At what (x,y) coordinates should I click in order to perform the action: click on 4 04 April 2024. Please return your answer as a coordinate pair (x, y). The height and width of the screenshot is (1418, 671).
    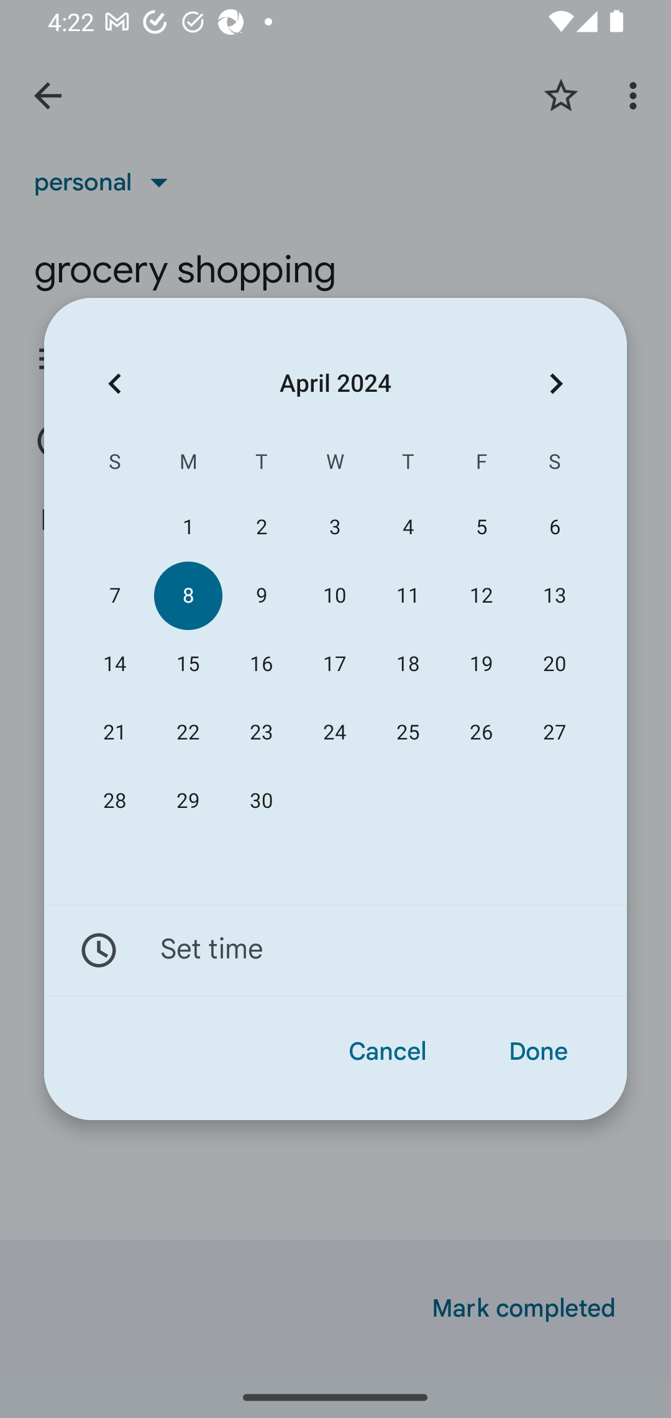
    Looking at the image, I should click on (408, 527).